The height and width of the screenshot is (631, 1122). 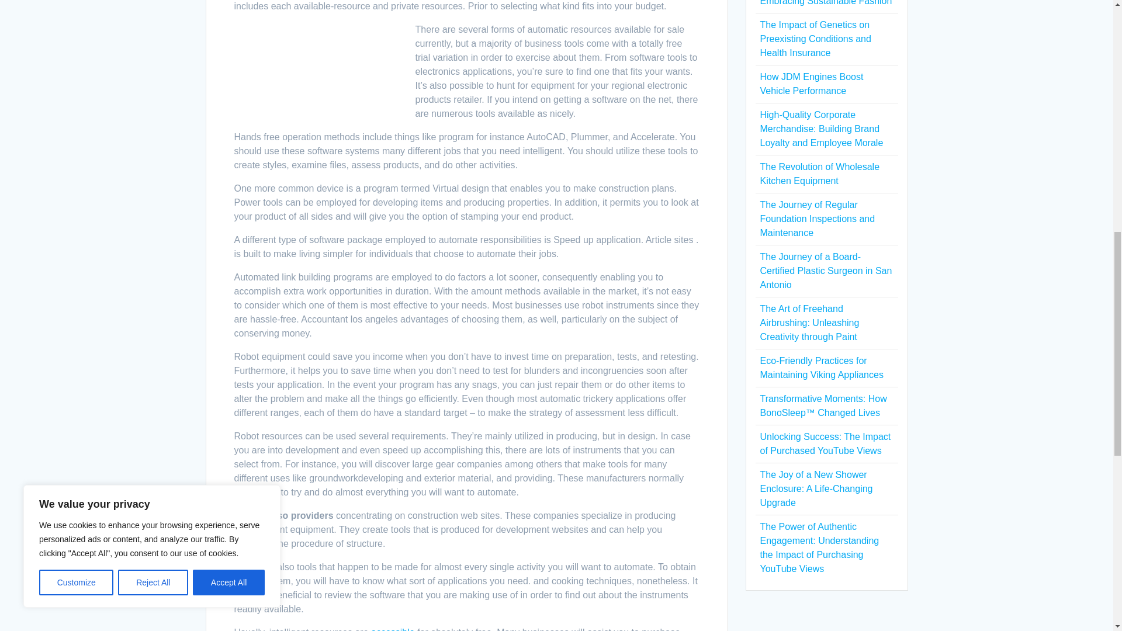 I want to click on The Revolution of Wholesale Kitchen Equipment, so click(x=819, y=173).